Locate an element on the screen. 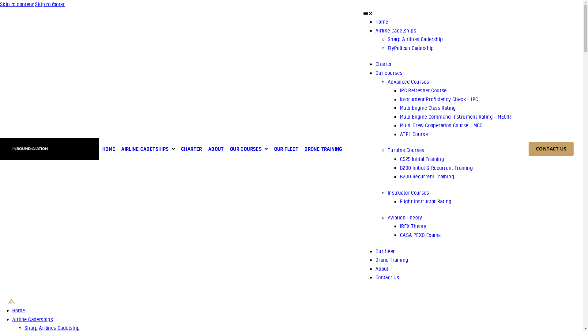 The image size is (588, 331). DRONE TRAINING is located at coordinates (323, 149).